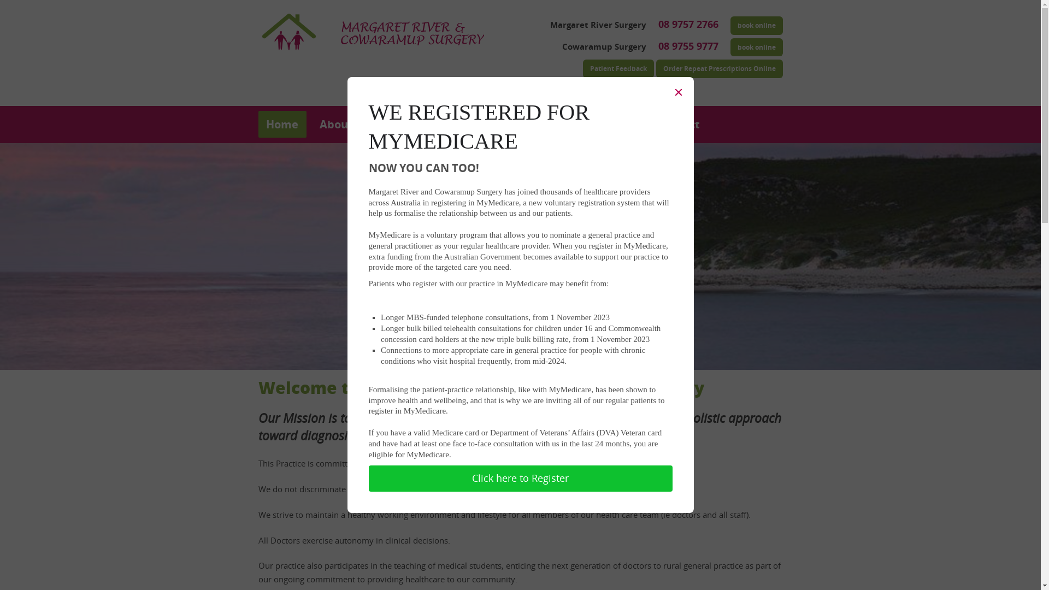 The width and height of the screenshot is (1049, 590). Describe the element at coordinates (618, 69) in the screenshot. I see `Patient Feedback` at that location.